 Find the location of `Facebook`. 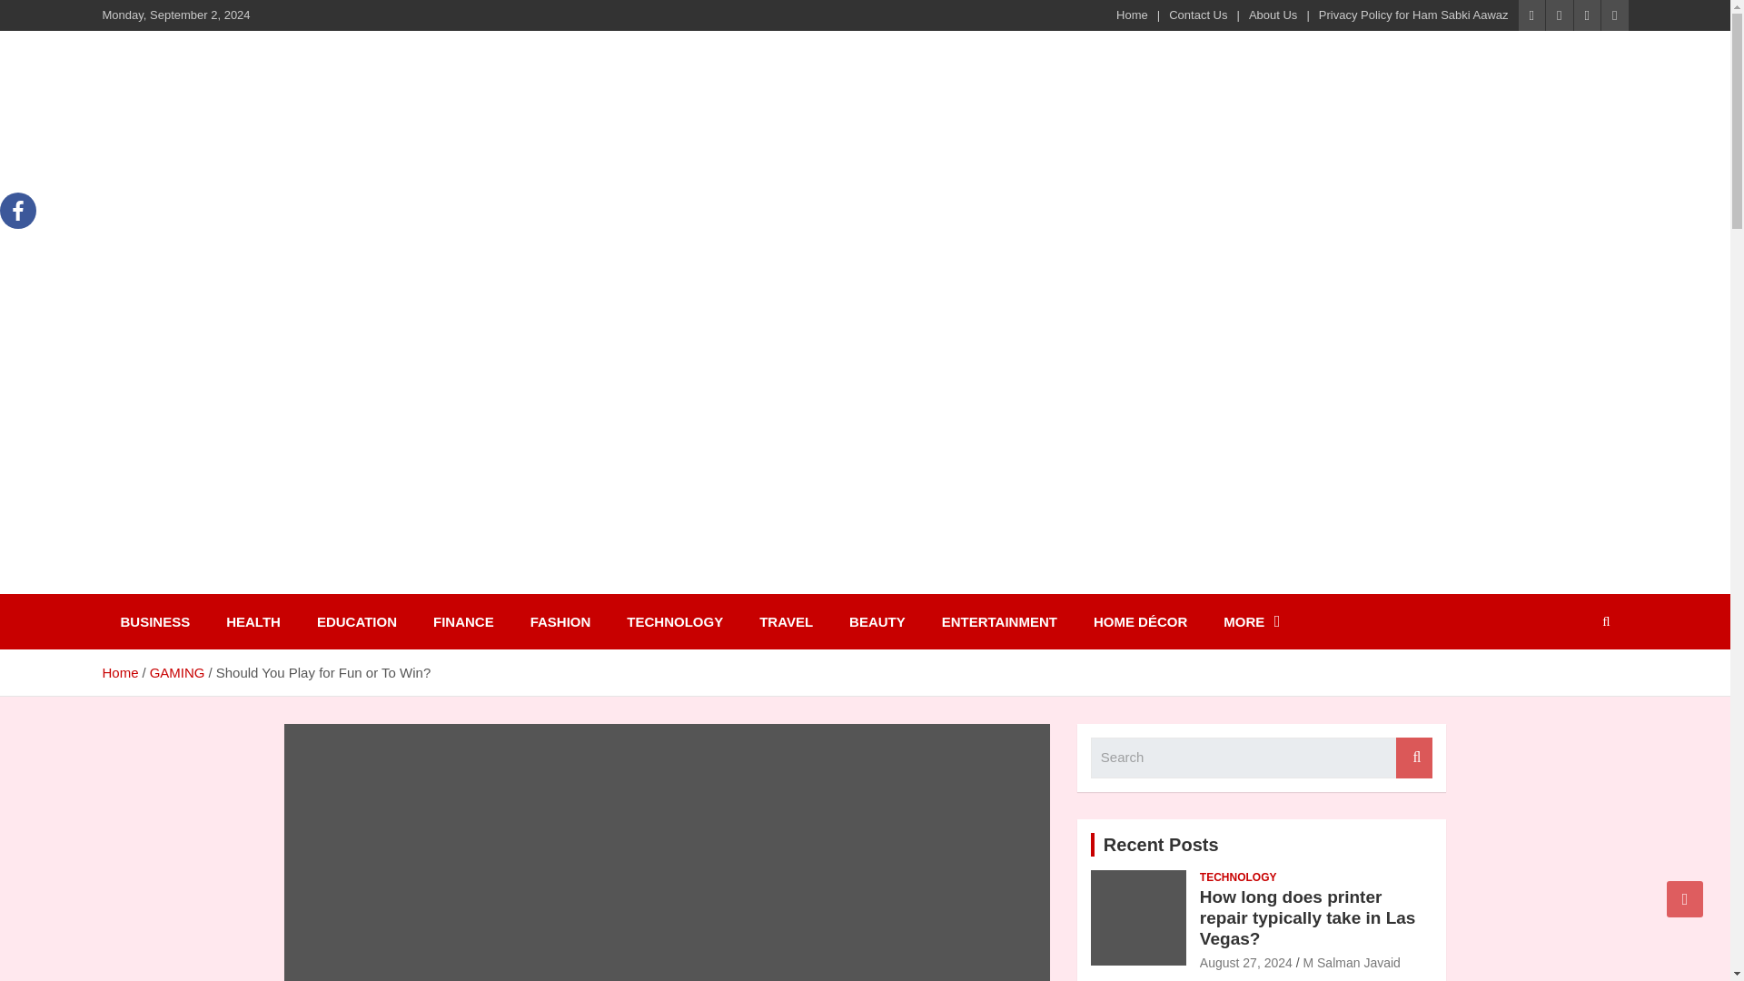

Facebook is located at coordinates (18, 210).